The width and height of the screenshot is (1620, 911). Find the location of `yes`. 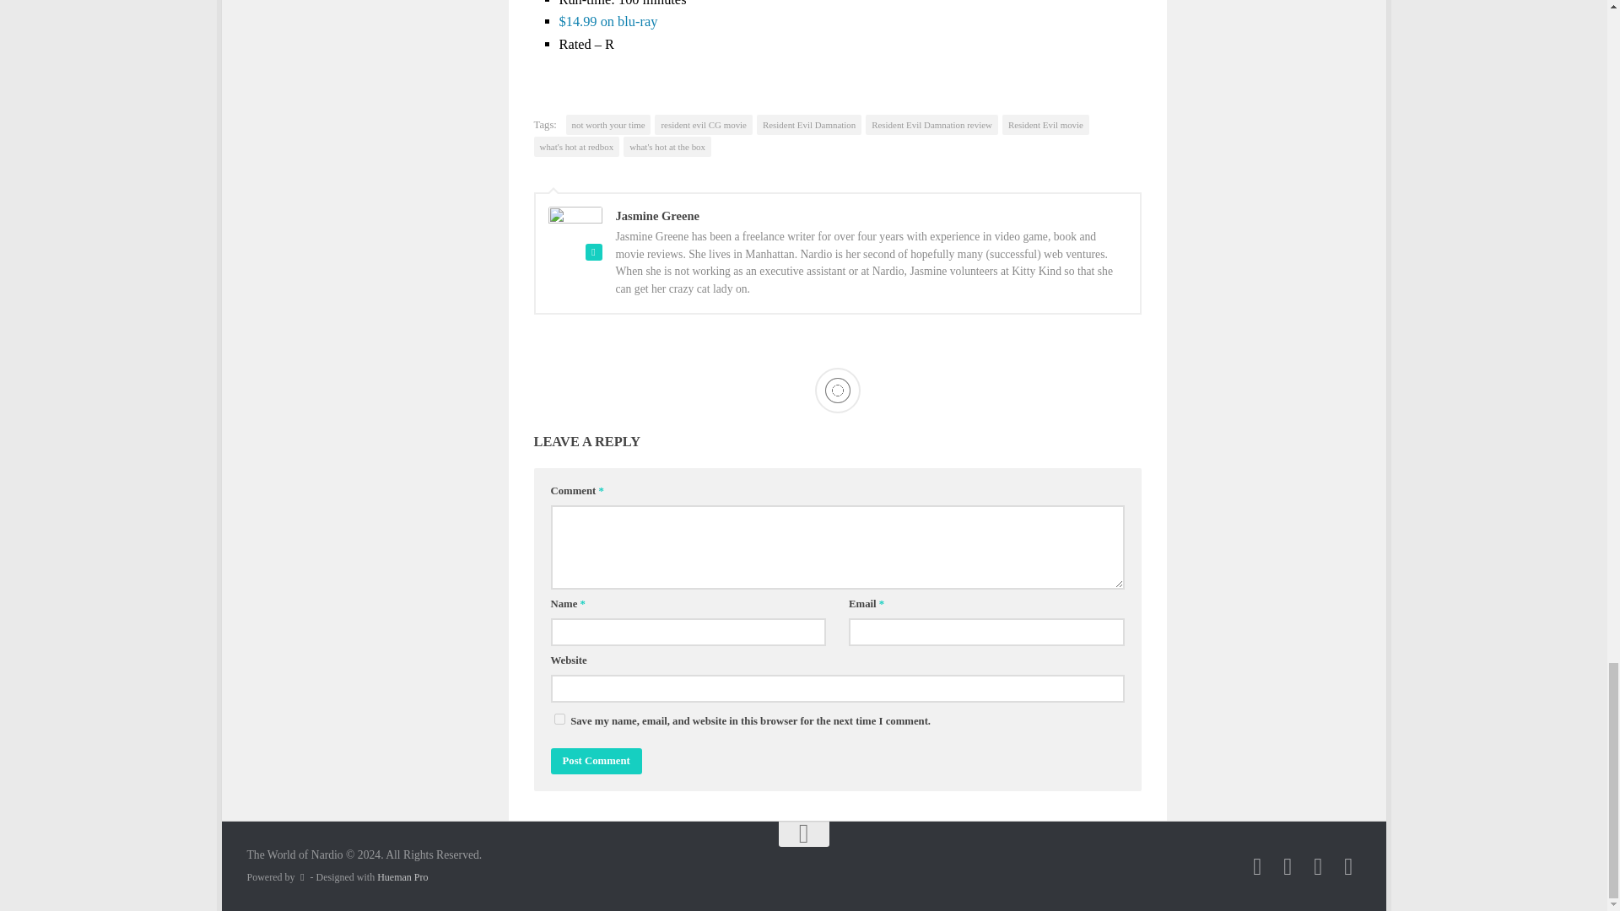

yes is located at coordinates (559, 719).